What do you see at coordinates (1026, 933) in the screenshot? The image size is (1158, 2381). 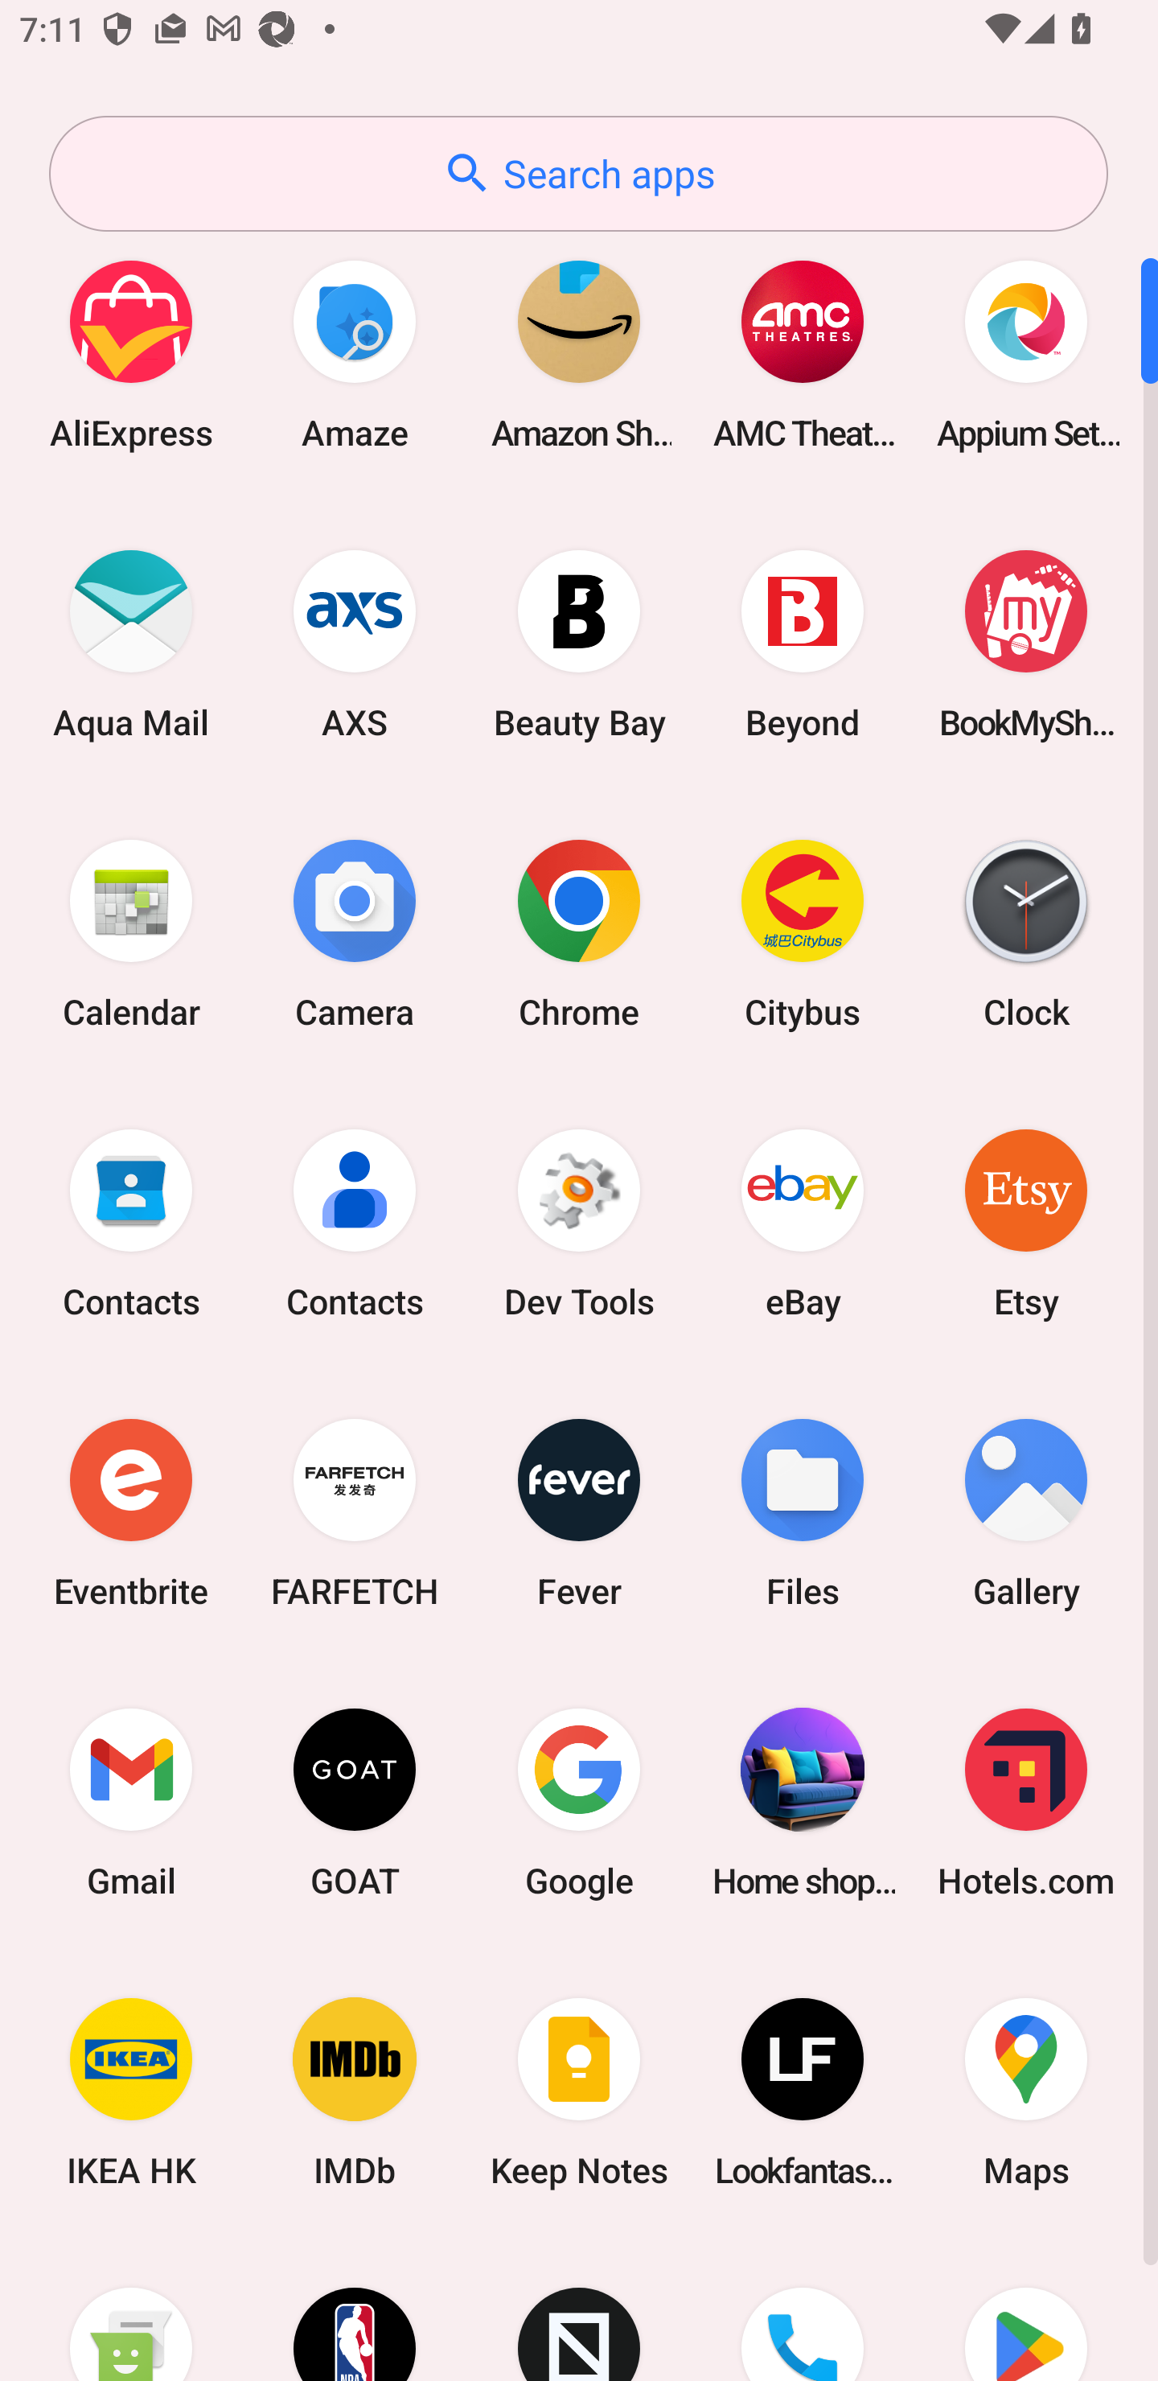 I see `Clock` at bounding box center [1026, 933].